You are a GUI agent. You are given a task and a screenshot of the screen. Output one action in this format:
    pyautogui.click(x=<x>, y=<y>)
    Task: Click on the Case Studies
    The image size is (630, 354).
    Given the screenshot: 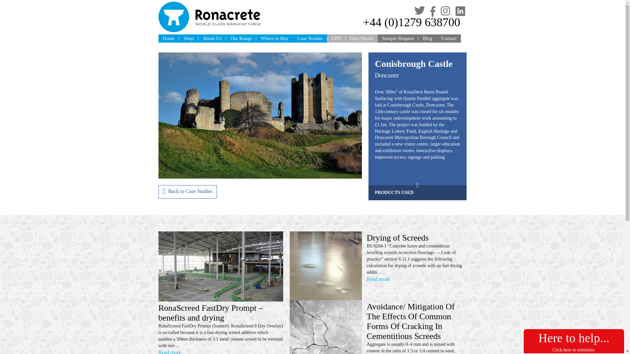 What is the action you would take?
    pyautogui.click(x=310, y=38)
    